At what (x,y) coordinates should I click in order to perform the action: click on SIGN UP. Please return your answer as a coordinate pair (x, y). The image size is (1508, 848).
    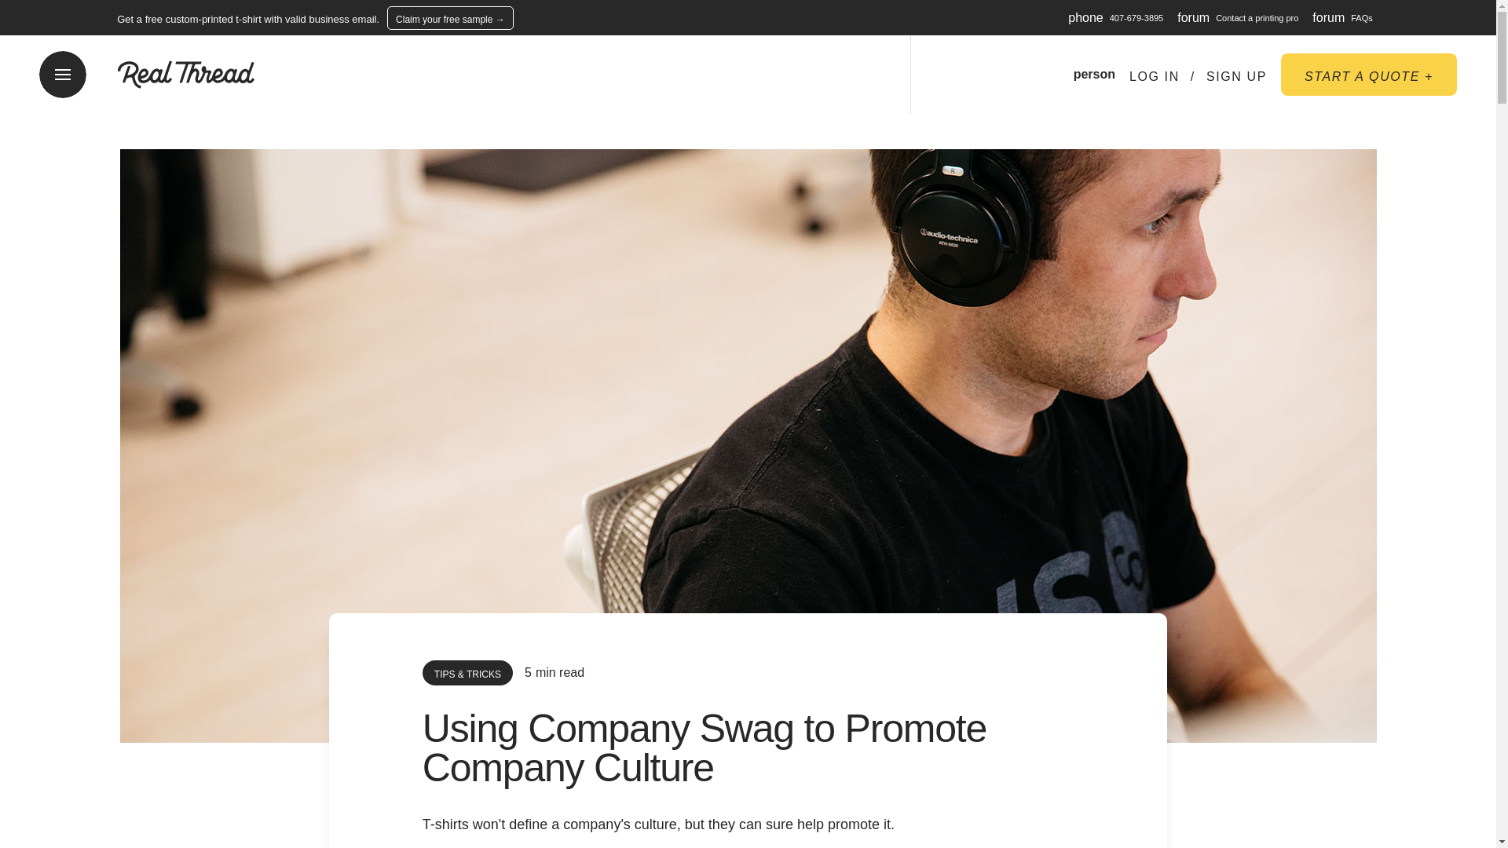
    Looking at the image, I should click on (1236, 77).